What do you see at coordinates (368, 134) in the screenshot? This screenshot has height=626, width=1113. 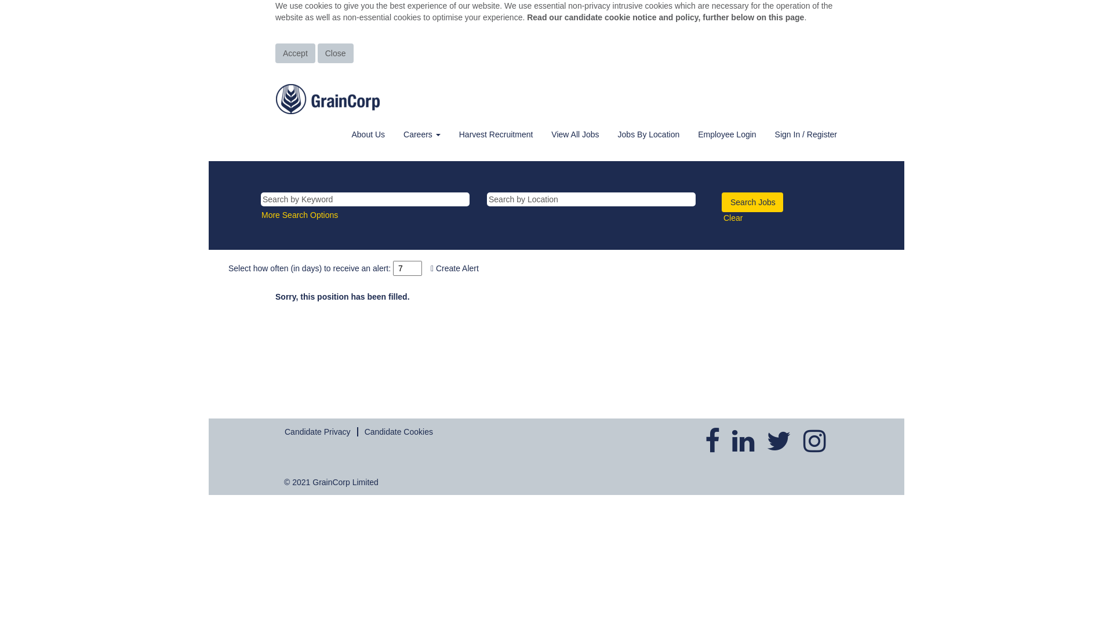 I see `About Us` at bounding box center [368, 134].